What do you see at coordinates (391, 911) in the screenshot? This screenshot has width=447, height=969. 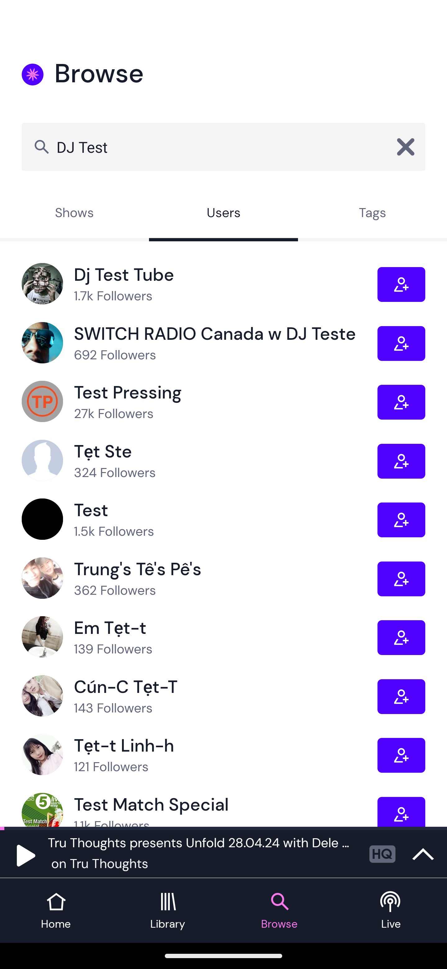 I see `Live tab Live` at bounding box center [391, 911].